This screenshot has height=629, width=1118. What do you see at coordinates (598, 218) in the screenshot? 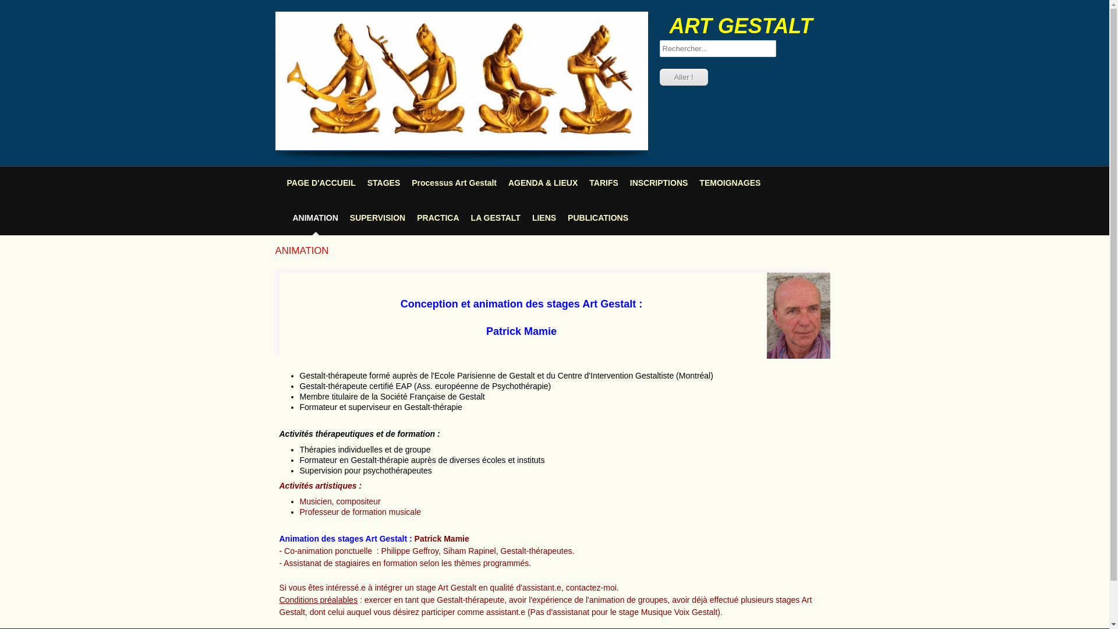
I see `PUBLICATIONS` at bounding box center [598, 218].